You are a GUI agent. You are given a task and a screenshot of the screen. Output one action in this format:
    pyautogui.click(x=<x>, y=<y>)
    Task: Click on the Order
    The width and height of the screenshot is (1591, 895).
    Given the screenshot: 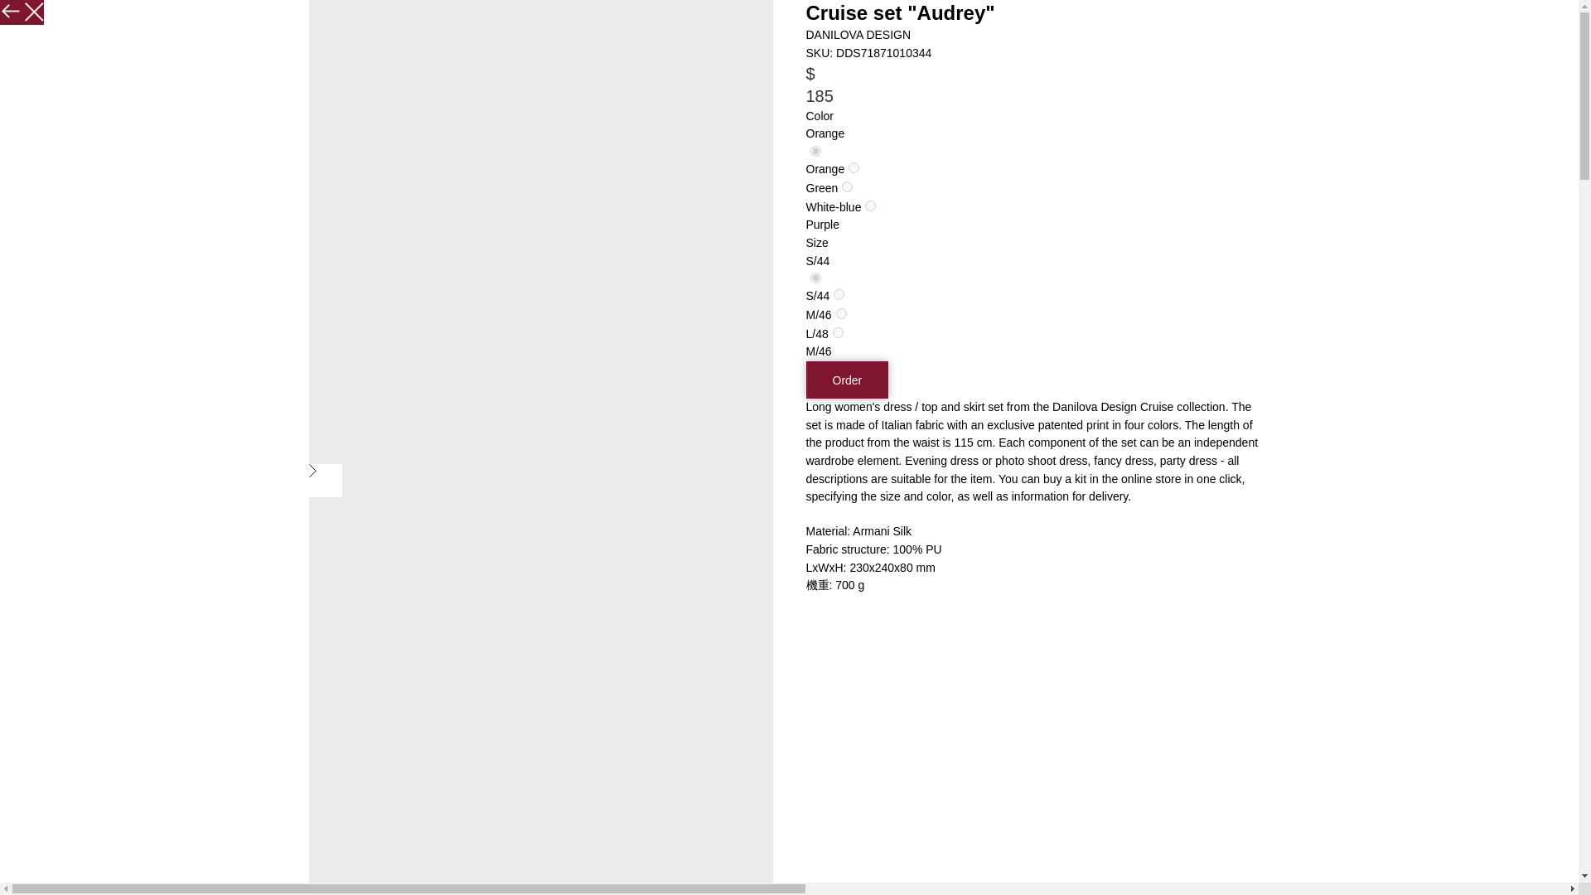 What is the action you would take?
    pyautogui.click(x=846, y=380)
    